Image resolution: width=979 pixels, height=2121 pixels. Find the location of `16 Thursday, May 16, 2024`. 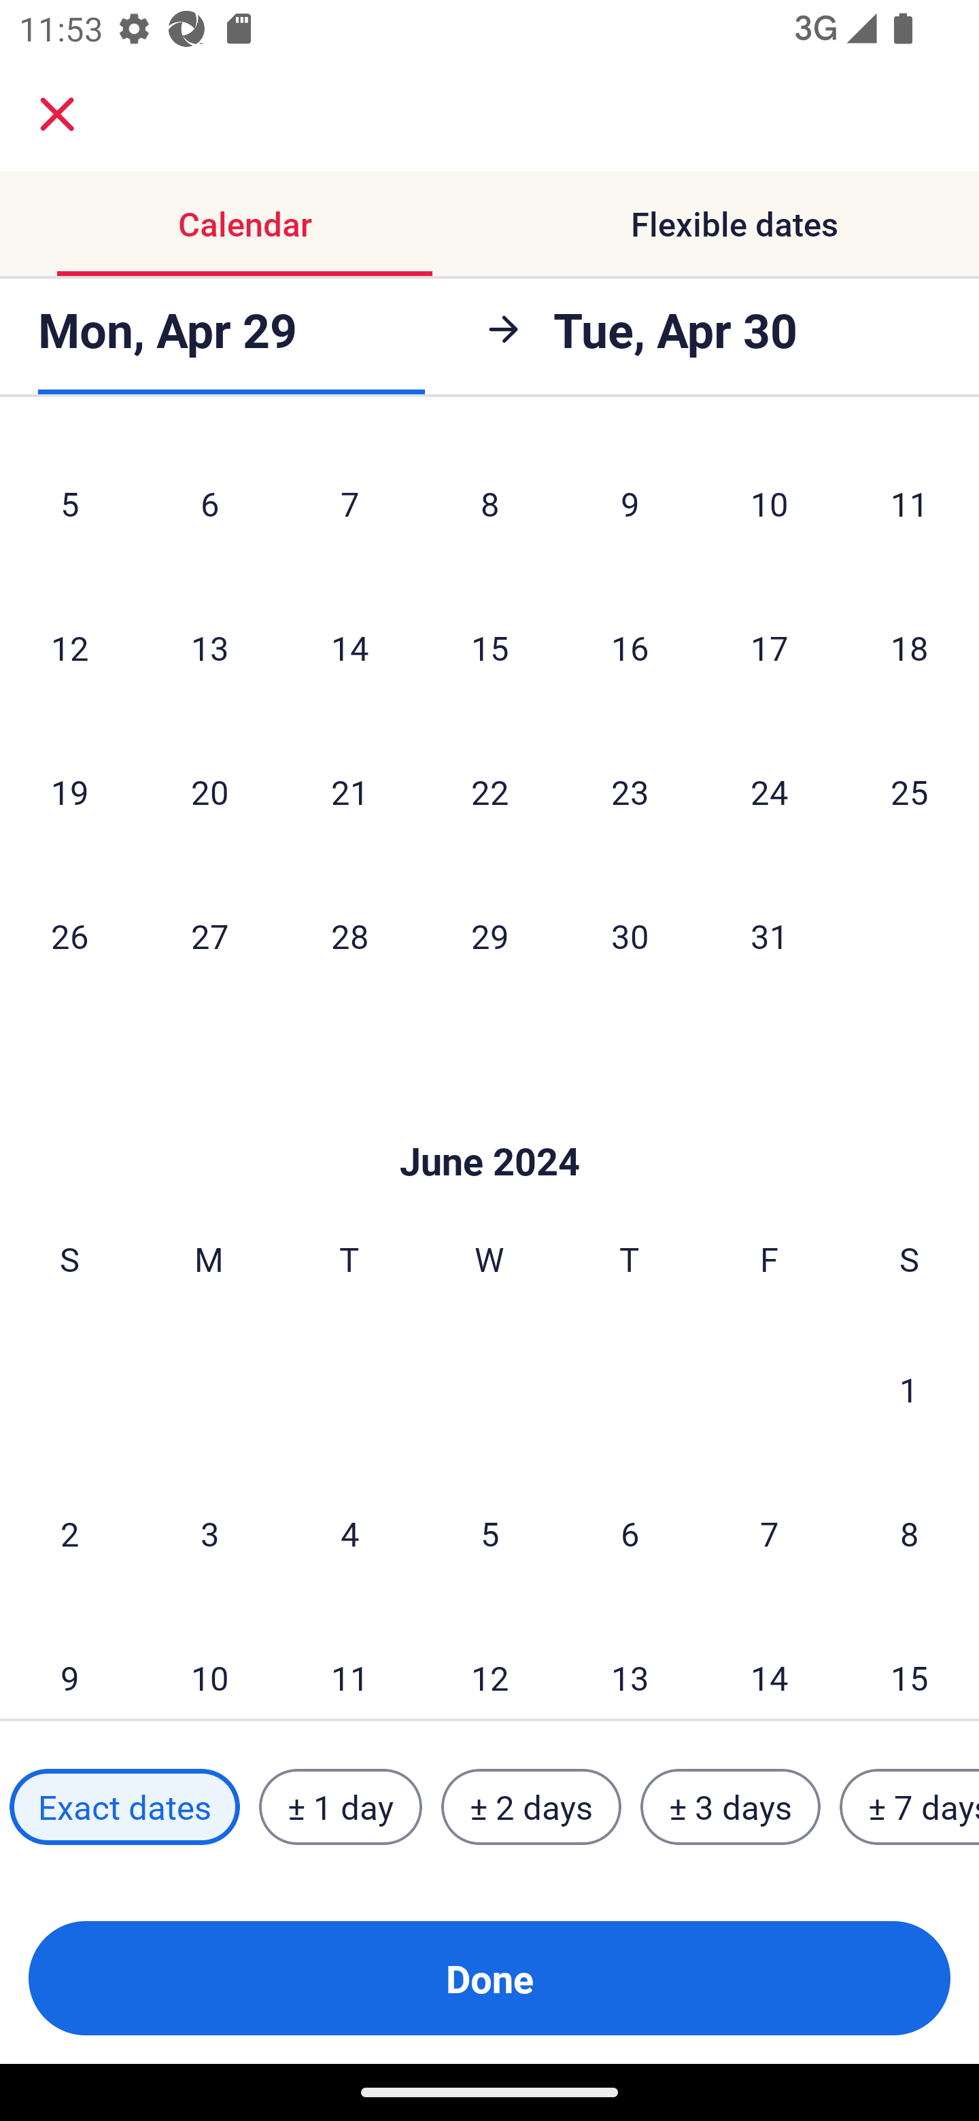

16 Thursday, May 16, 2024 is located at coordinates (630, 646).